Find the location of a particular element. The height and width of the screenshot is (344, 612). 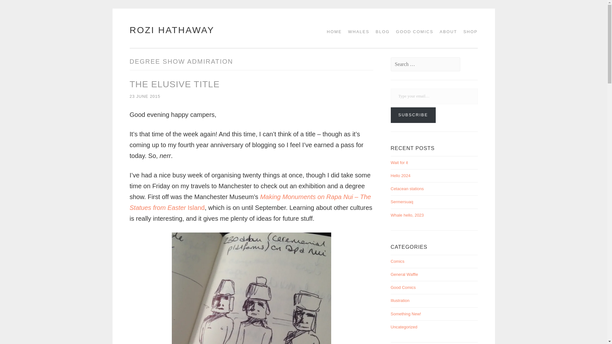

Comics is located at coordinates (398, 261).